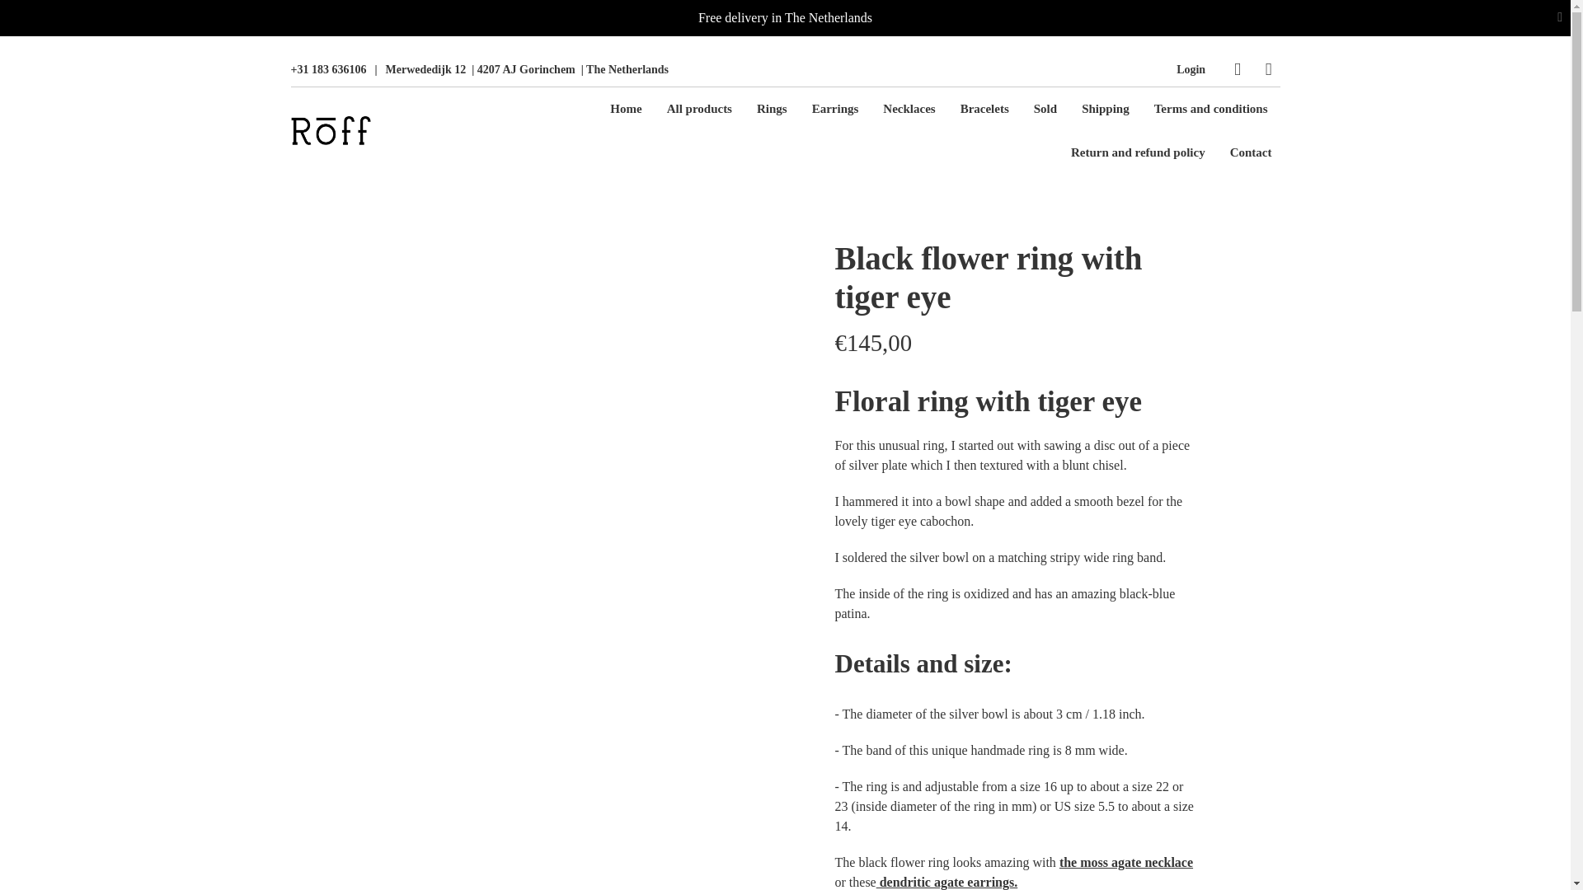  Describe the element at coordinates (984, 109) in the screenshot. I see `Bracelets` at that location.